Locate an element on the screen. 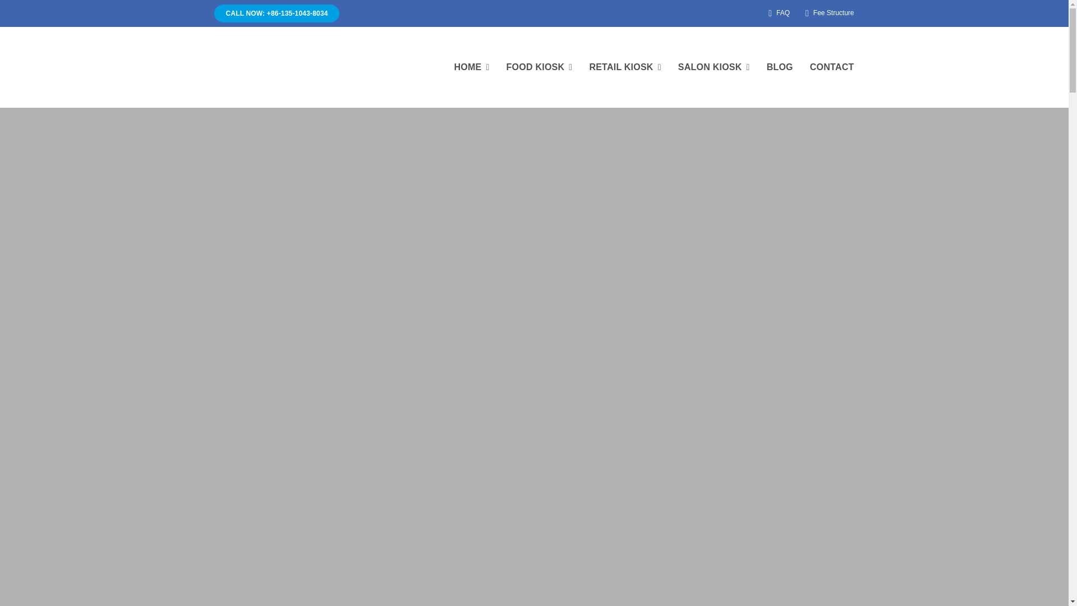 The width and height of the screenshot is (1077, 606). FAQ is located at coordinates (776, 13).